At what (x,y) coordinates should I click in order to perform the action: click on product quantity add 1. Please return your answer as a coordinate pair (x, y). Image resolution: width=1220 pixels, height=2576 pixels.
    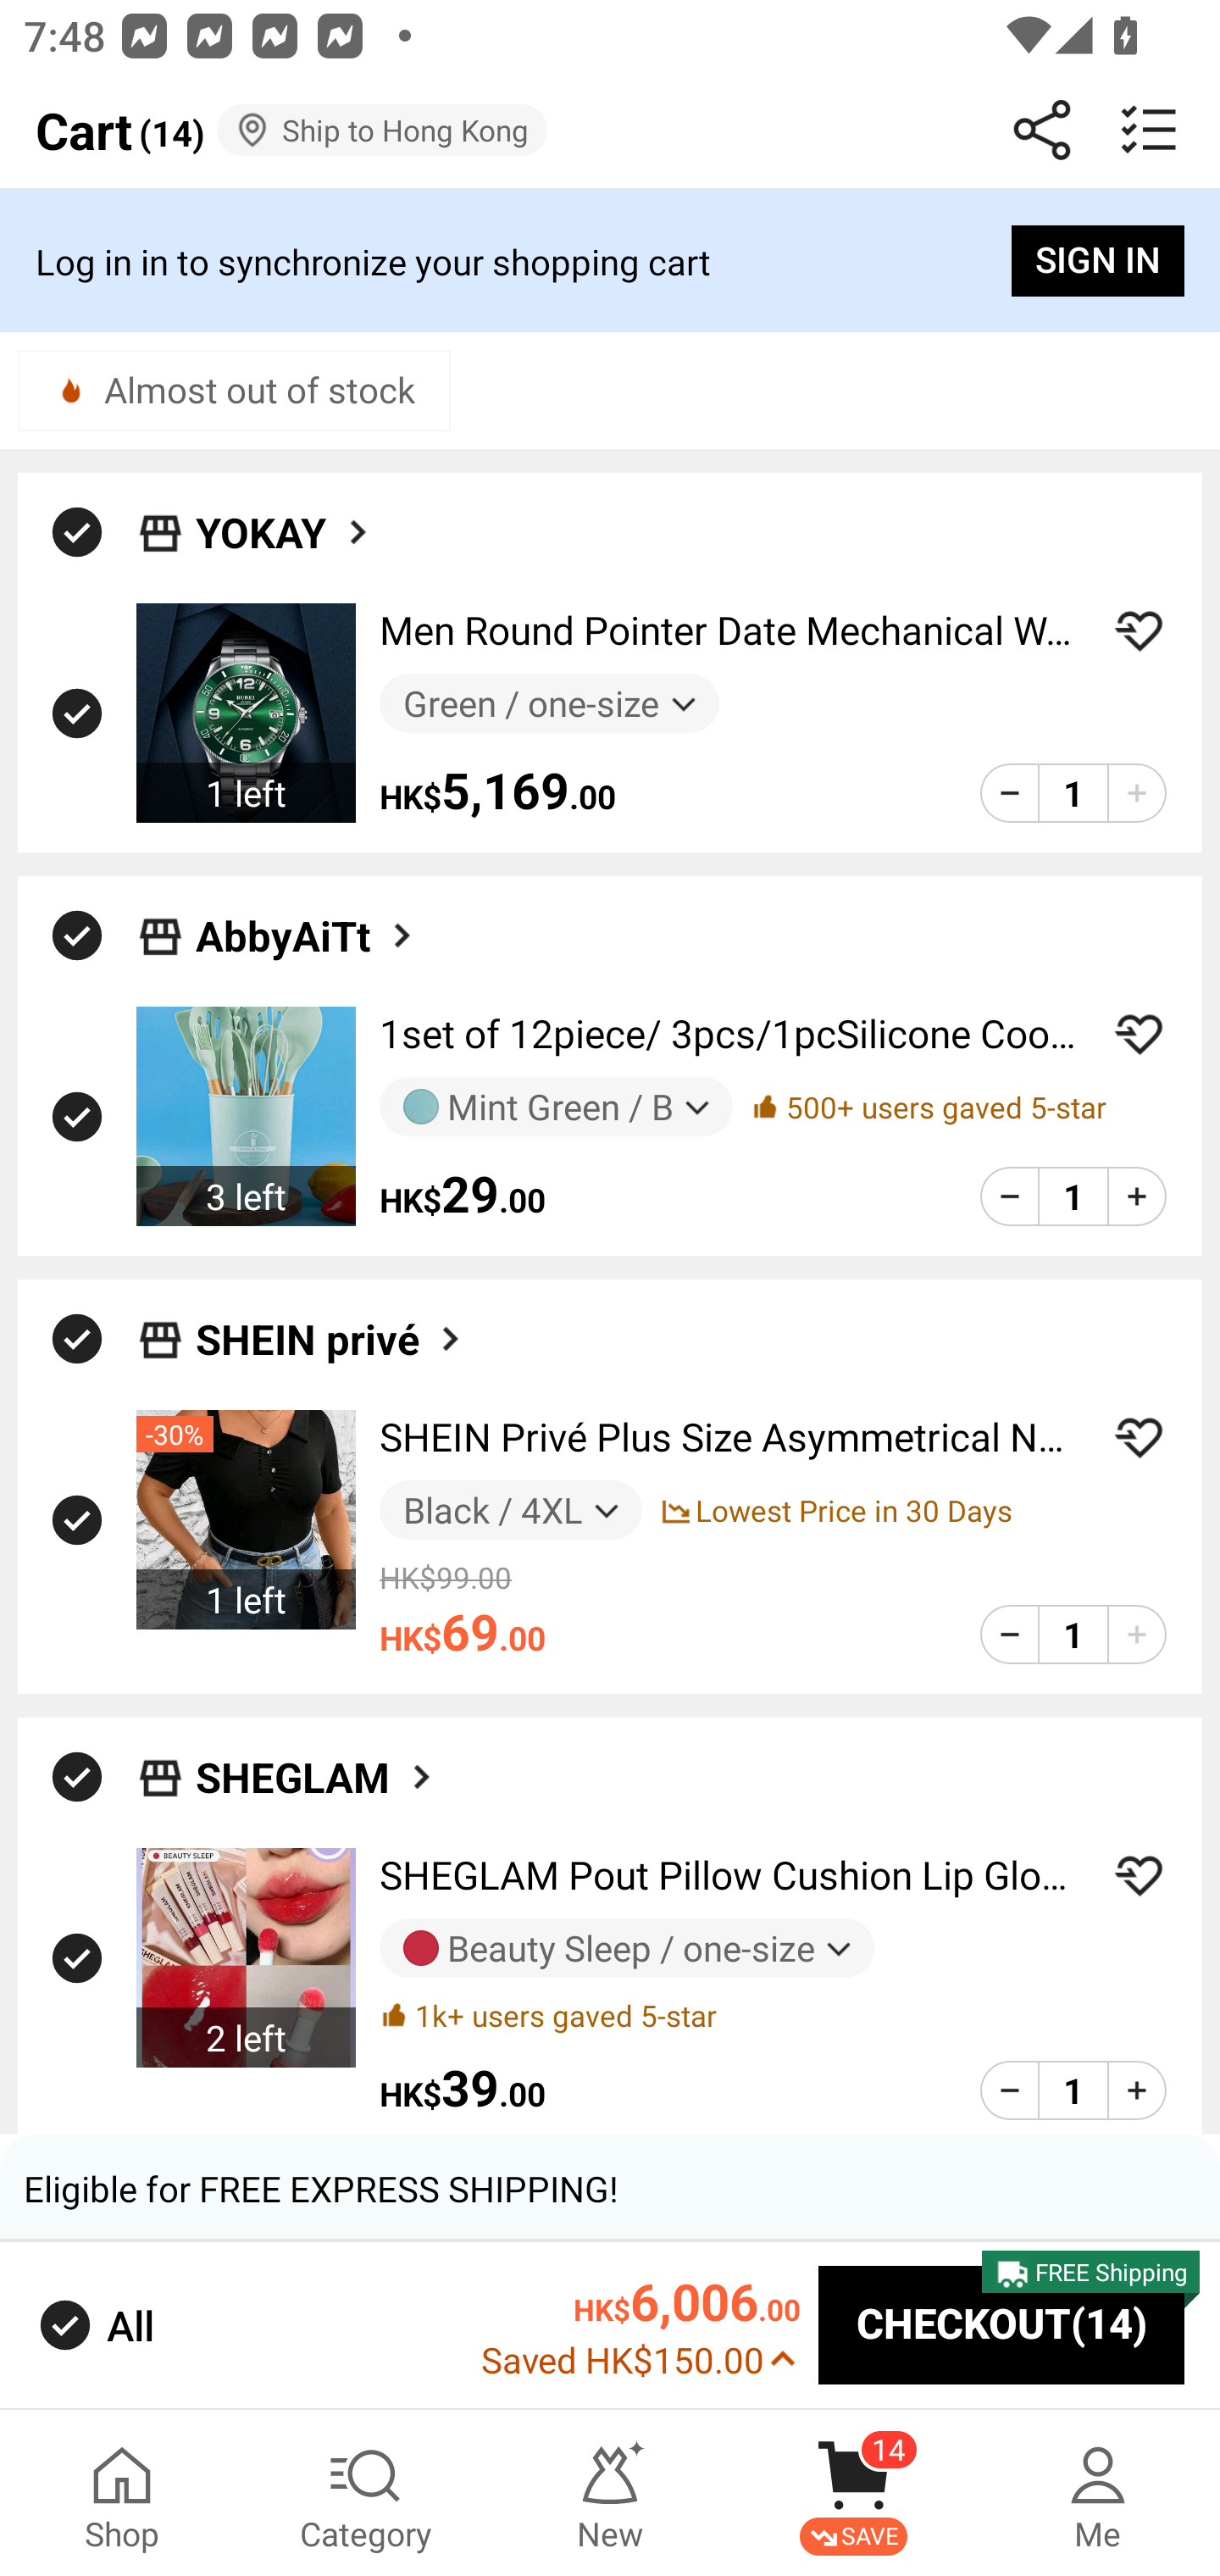
    Looking at the image, I should click on (1137, 791).